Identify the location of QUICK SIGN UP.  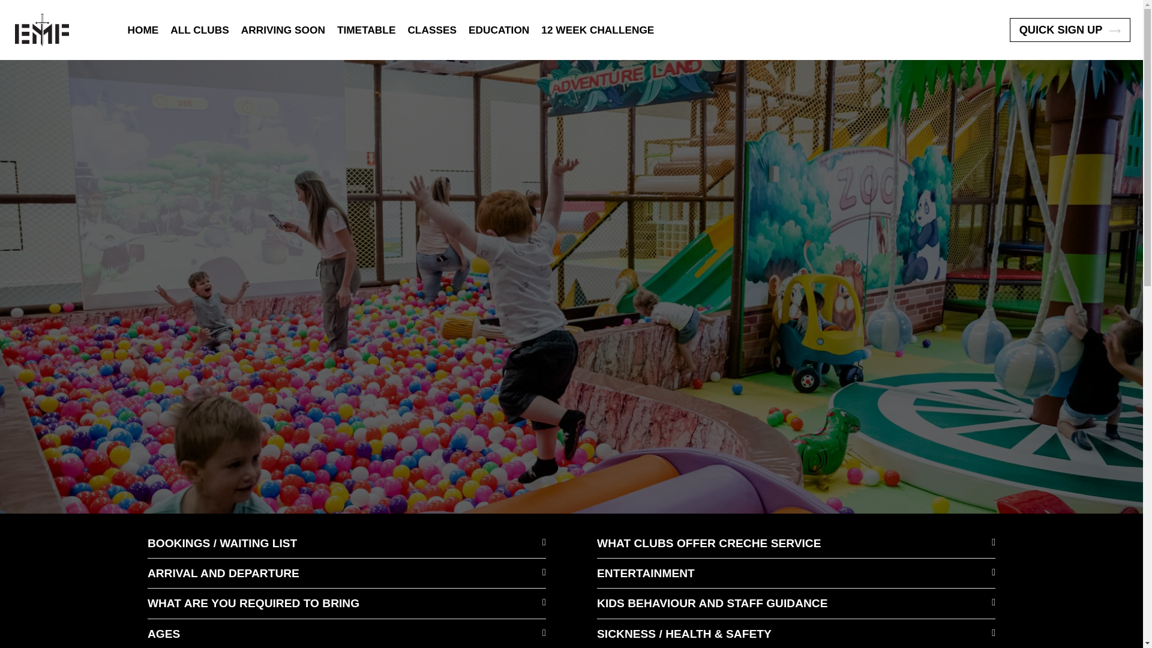
(1070, 30).